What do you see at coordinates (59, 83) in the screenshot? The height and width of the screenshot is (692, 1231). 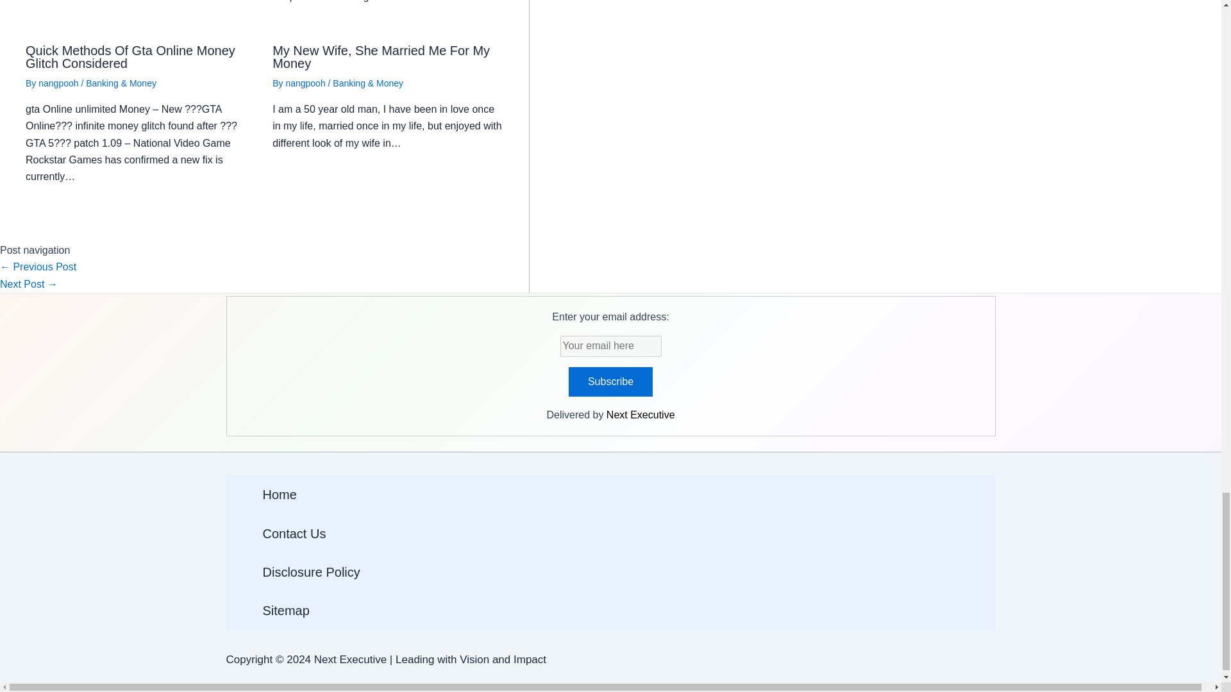 I see `View all posts by nangpooh` at bounding box center [59, 83].